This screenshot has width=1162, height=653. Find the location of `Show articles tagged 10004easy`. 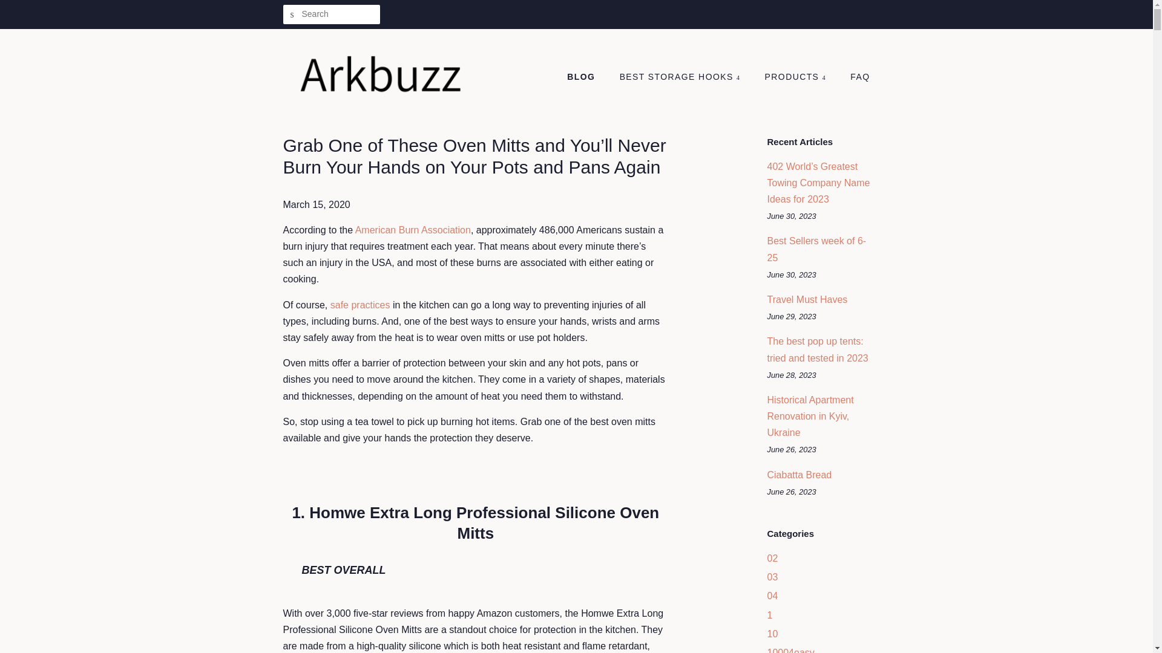

Show articles tagged 10004easy is located at coordinates (790, 651).